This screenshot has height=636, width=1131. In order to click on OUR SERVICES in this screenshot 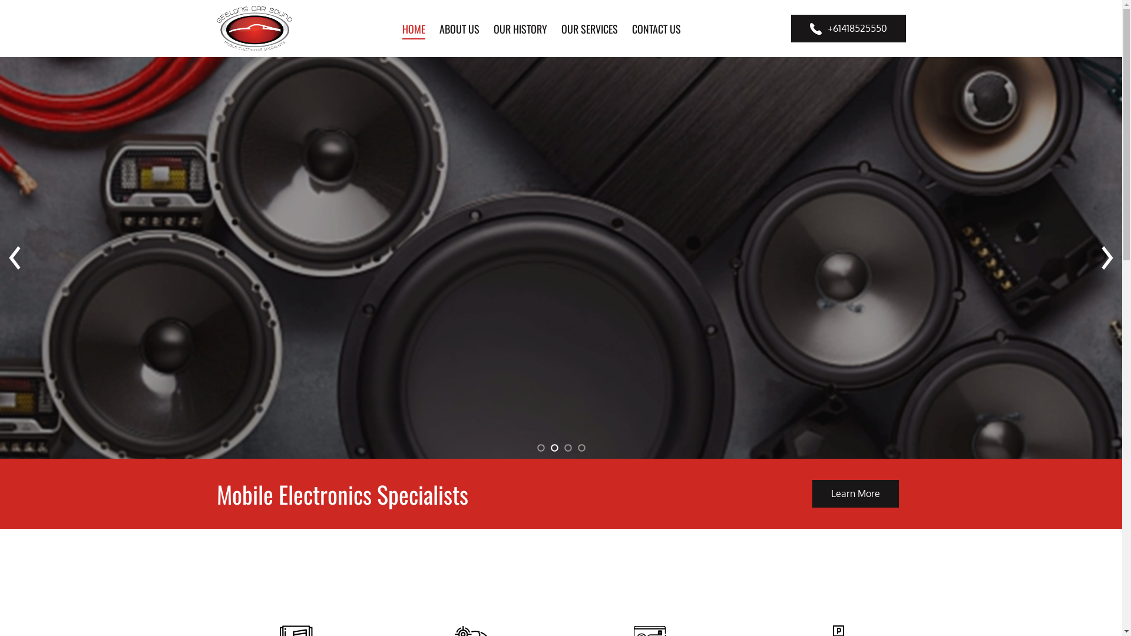, I will do `click(590, 28)`.